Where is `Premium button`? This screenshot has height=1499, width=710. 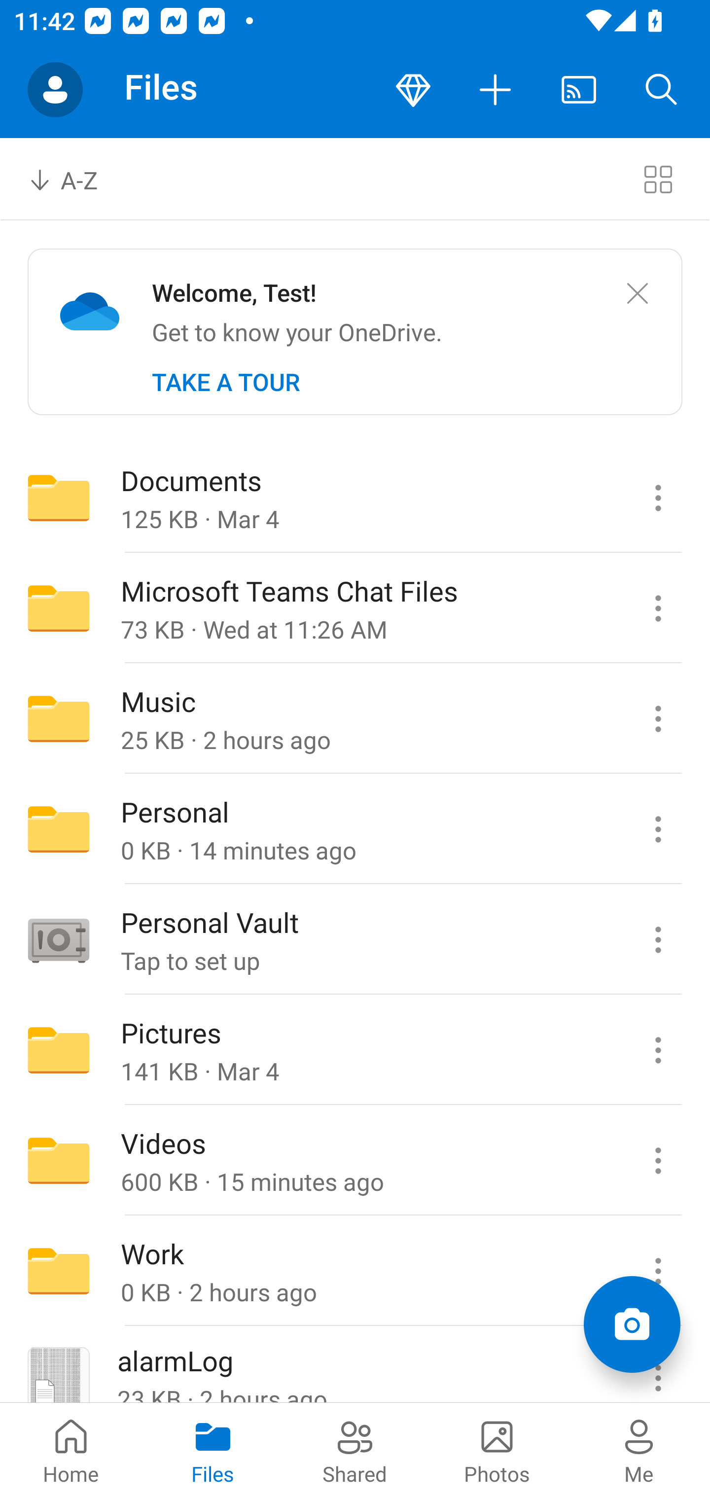 Premium button is located at coordinates (413, 90).